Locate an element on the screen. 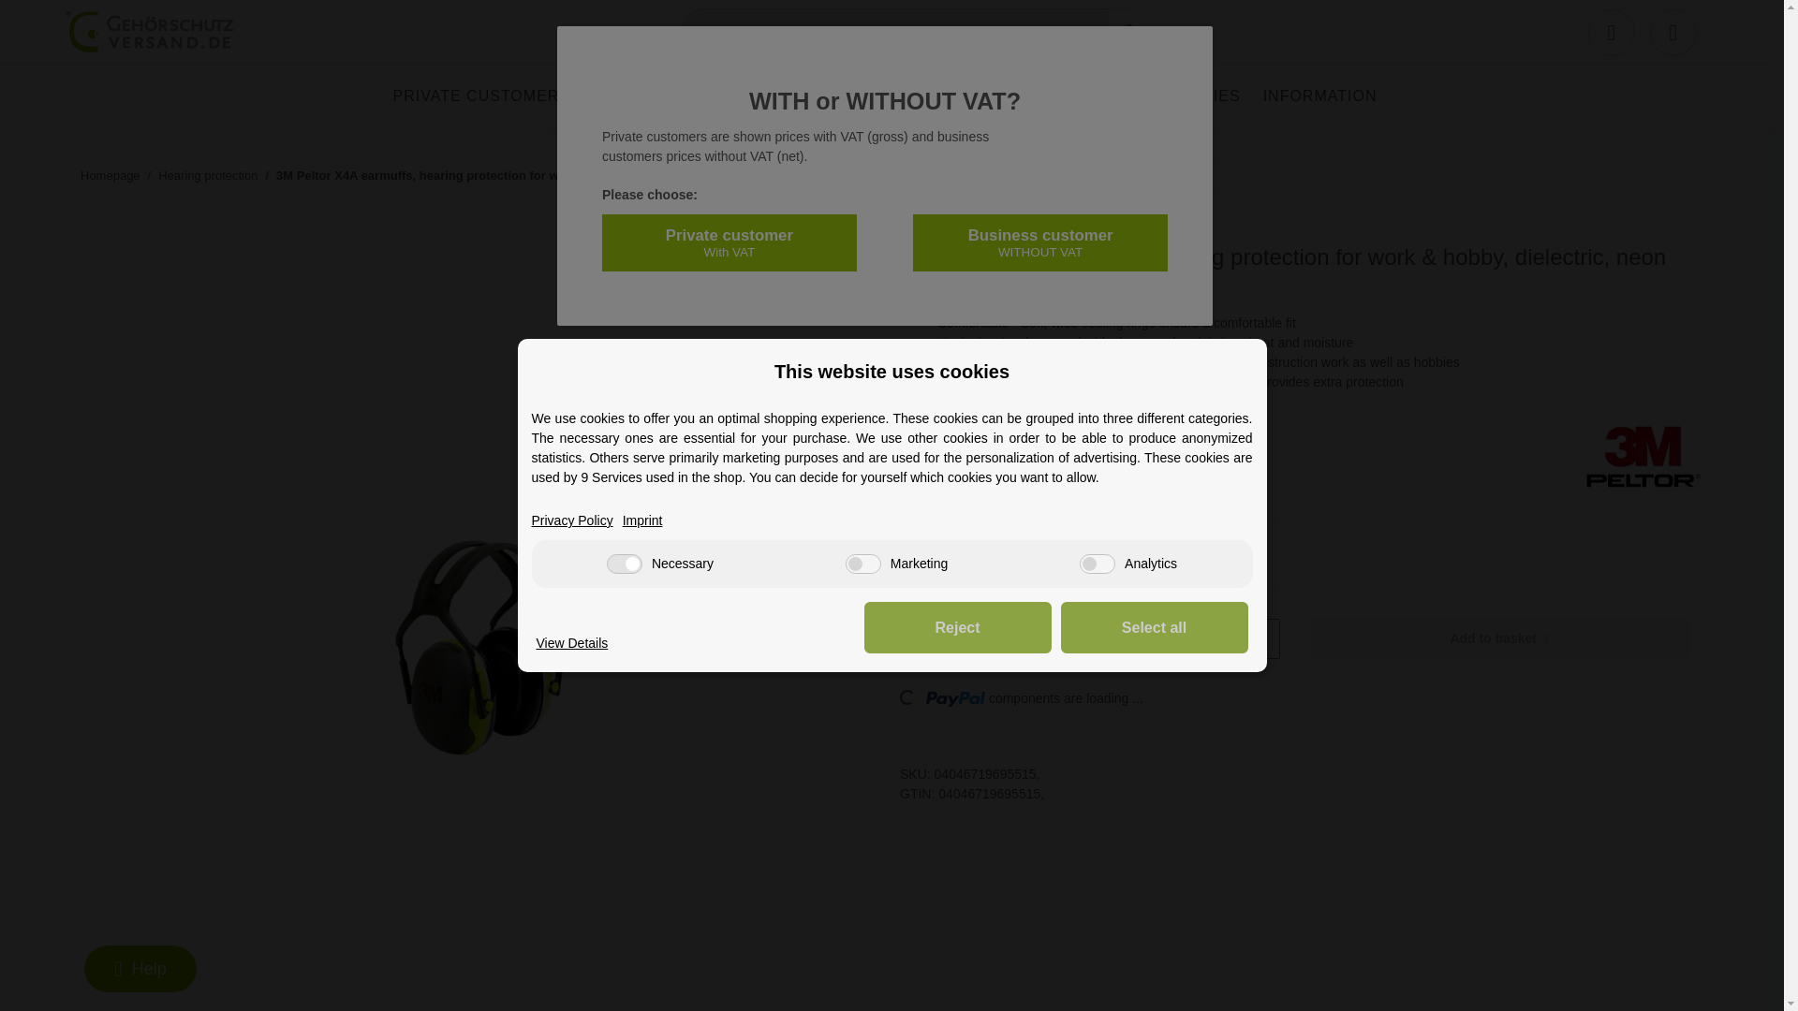  on is located at coordinates (624, 564).